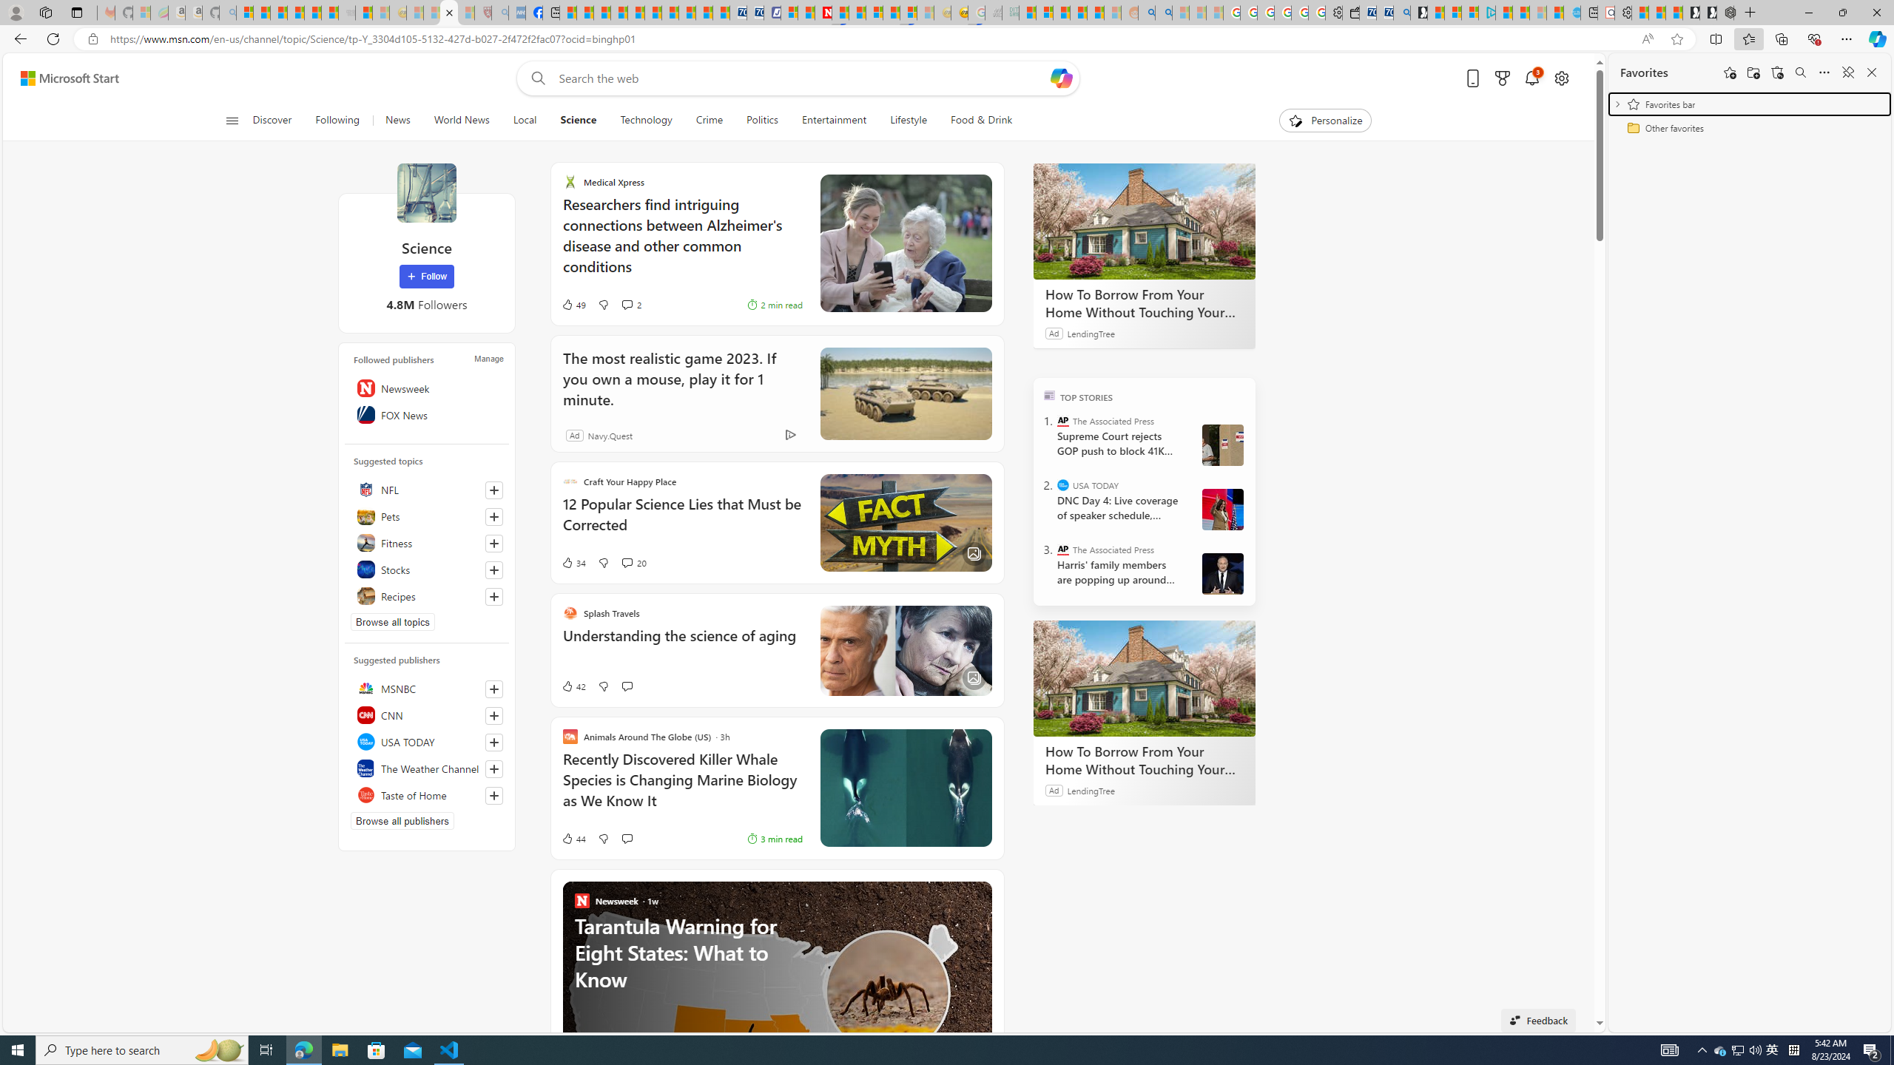  I want to click on Climate Damage Becomes Too Severe To Reverse, so click(619, 13).